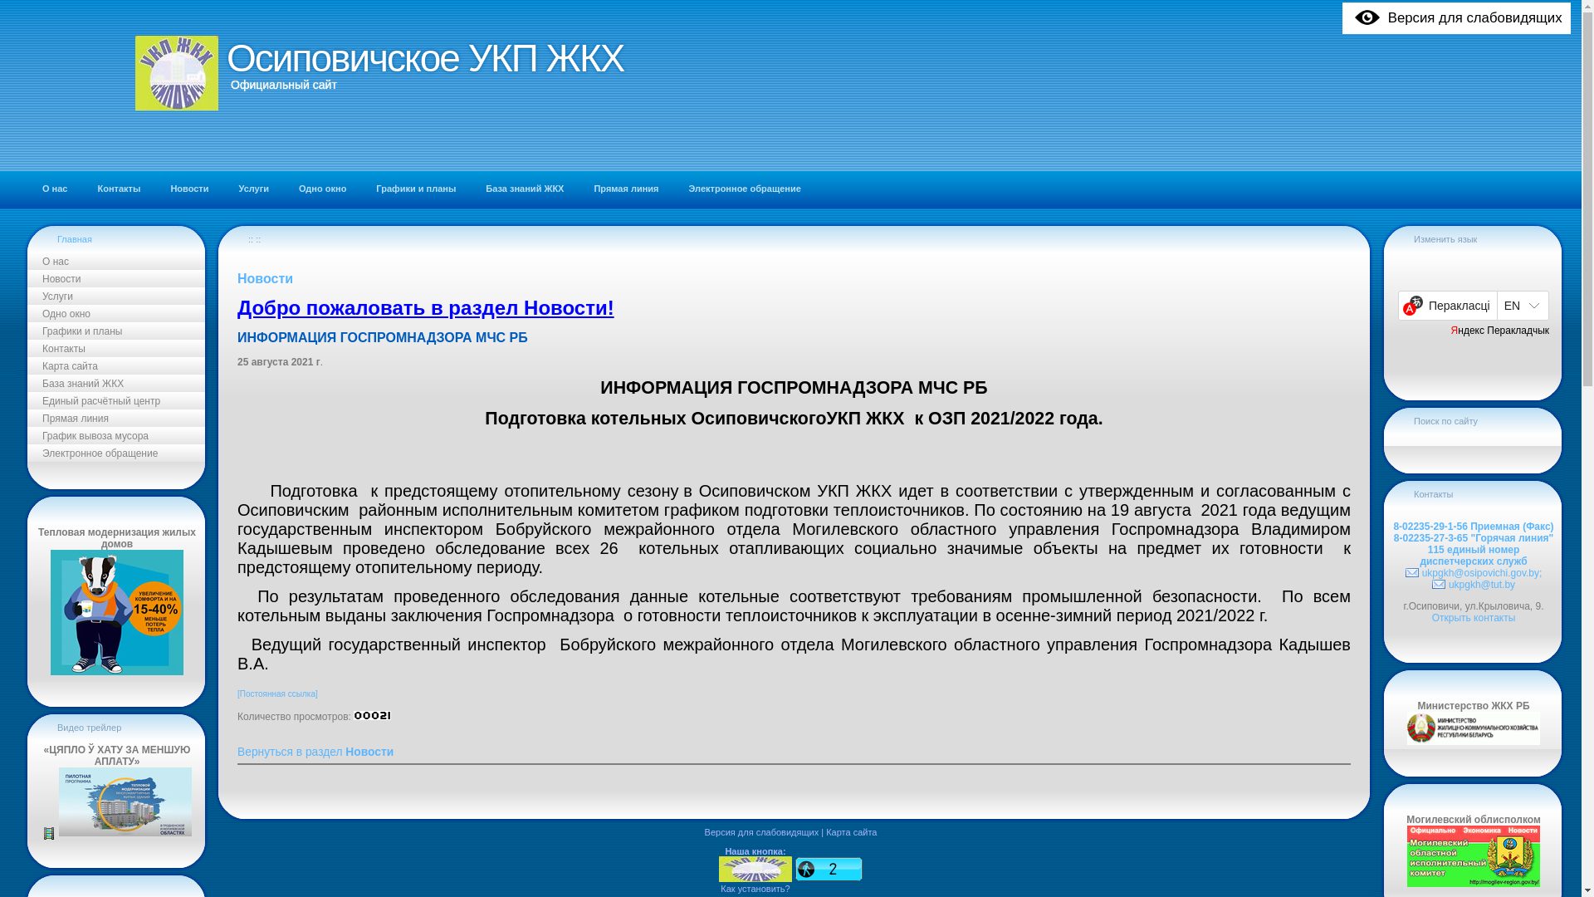 The width and height of the screenshot is (1594, 897). I want to click on ukpgkh@osipovichi.gov.by;, so click(1474, 573).